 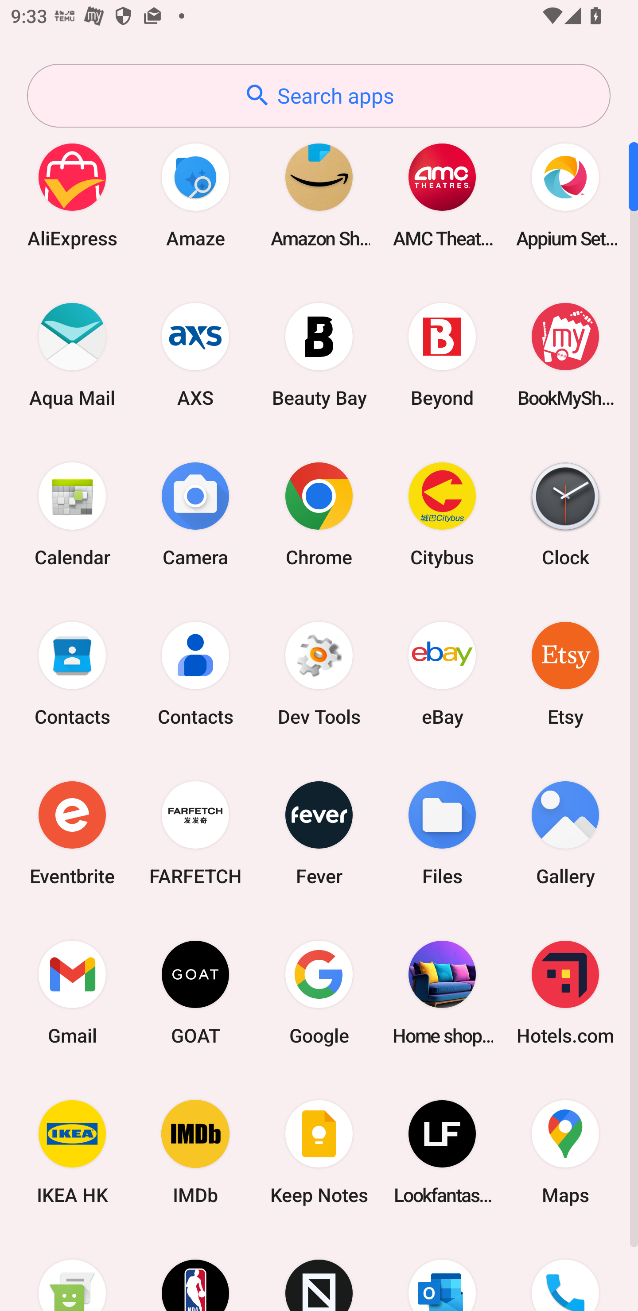 I want to click on Aqua Mail, so click(x=72, y=354).